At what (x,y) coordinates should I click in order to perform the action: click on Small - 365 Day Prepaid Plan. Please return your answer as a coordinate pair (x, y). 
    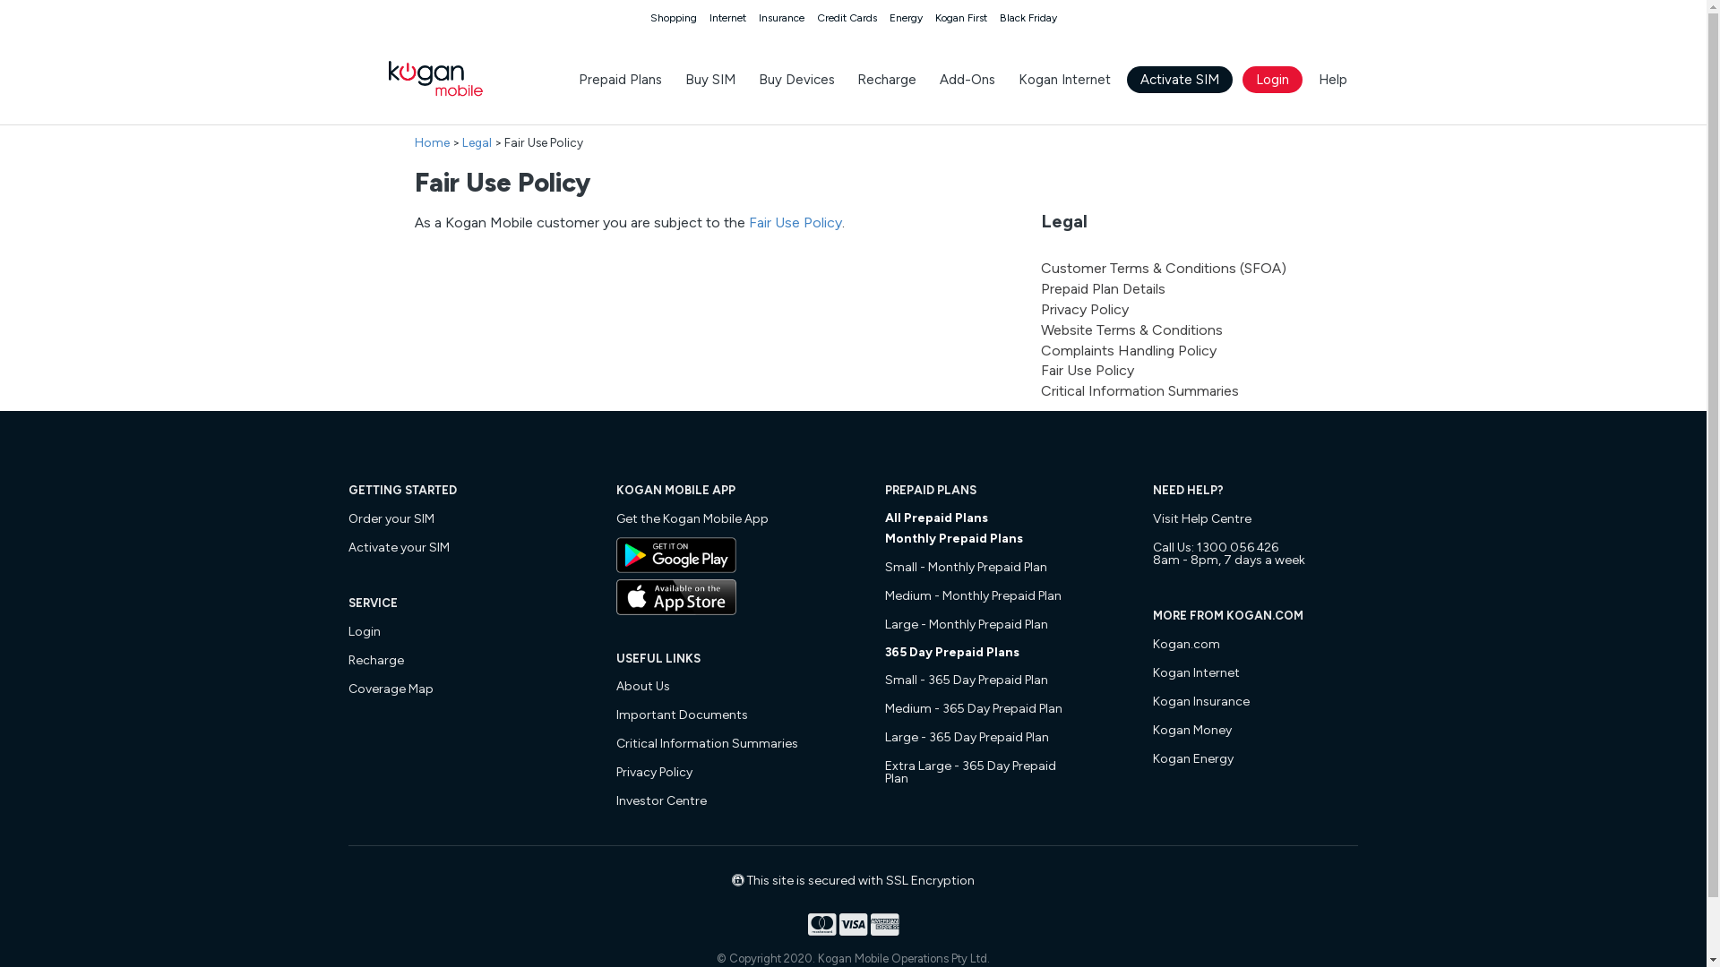
    Looking at the image, I should click on (978, 680).